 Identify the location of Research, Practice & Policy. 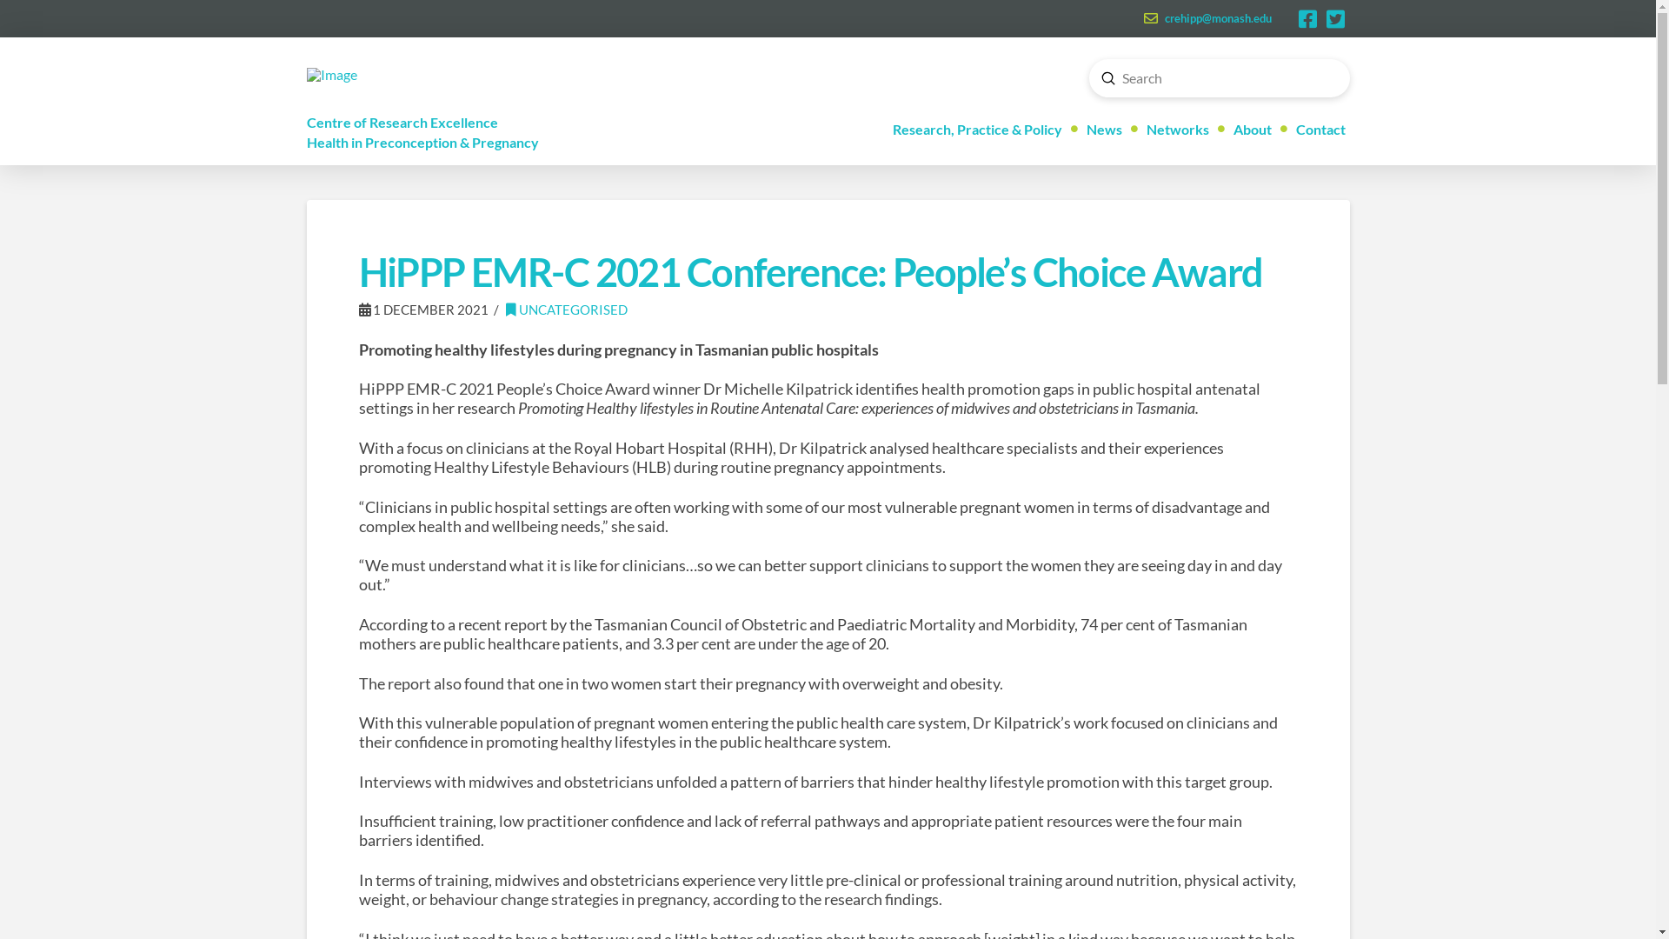
(977, 133).